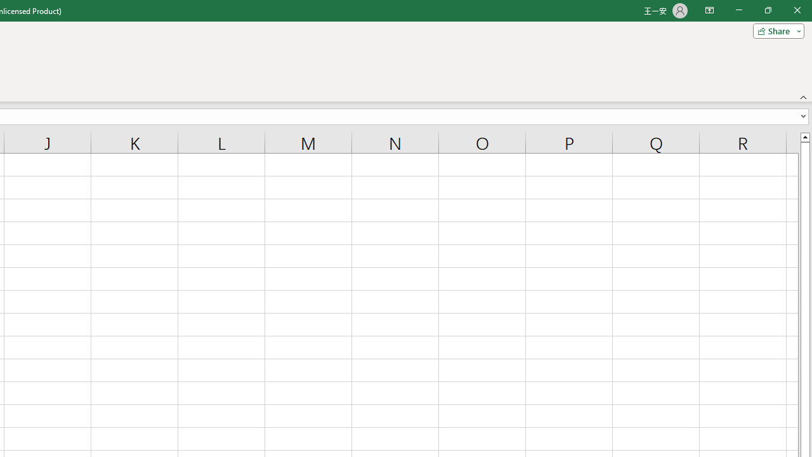  I want to click on Minimize, so click(738, 10).